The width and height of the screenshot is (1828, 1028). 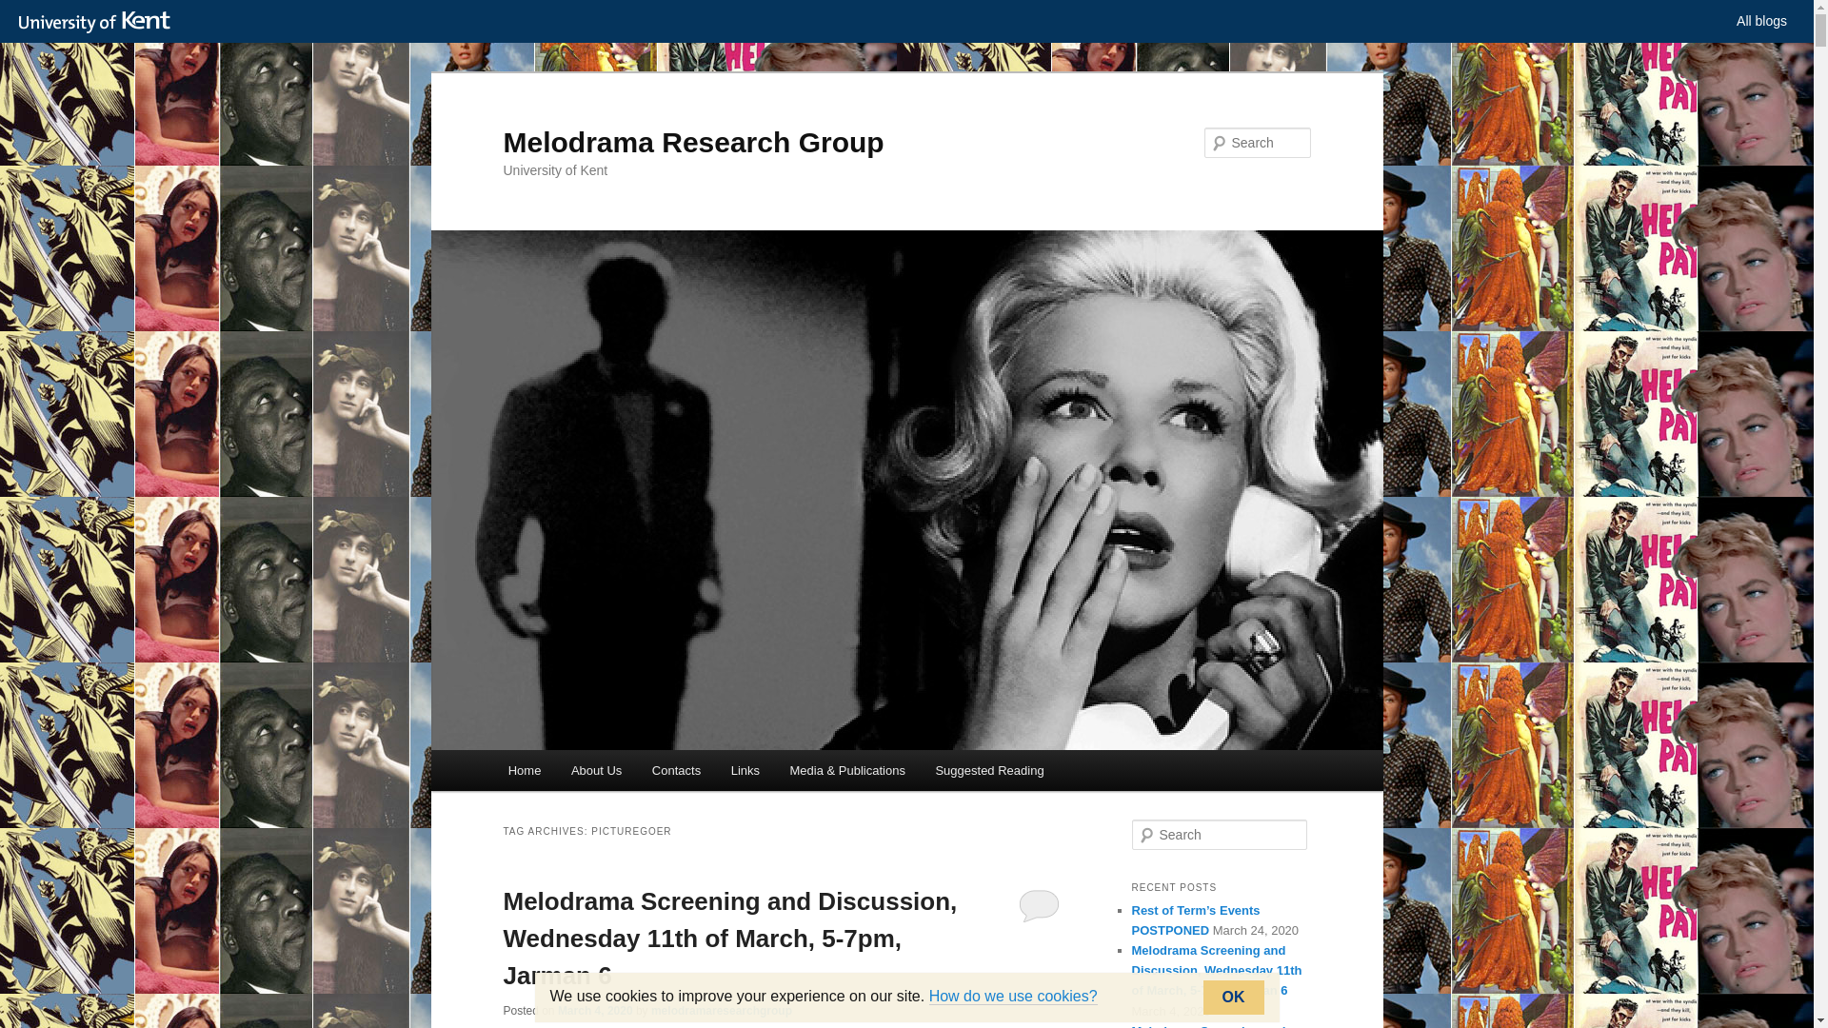 I want to click on Home, so click(x=524, y=770).